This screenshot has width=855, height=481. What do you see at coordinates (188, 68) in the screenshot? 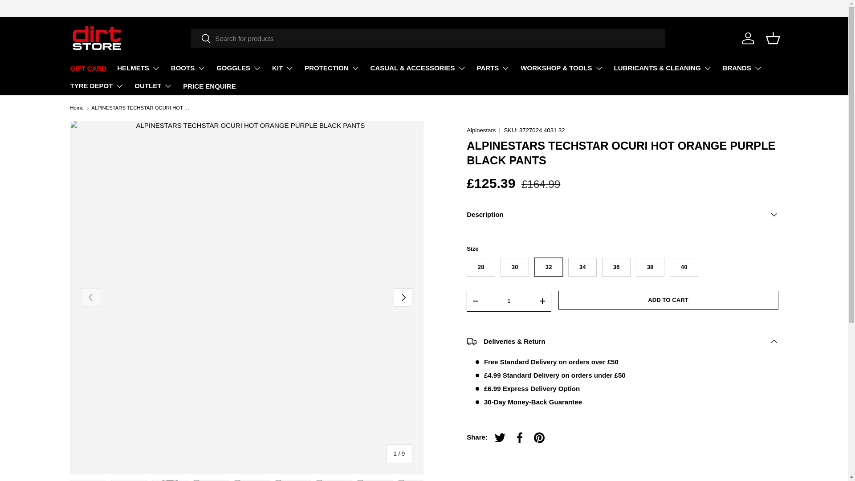
I see `BOOTS` at bounding box center [188, 68].